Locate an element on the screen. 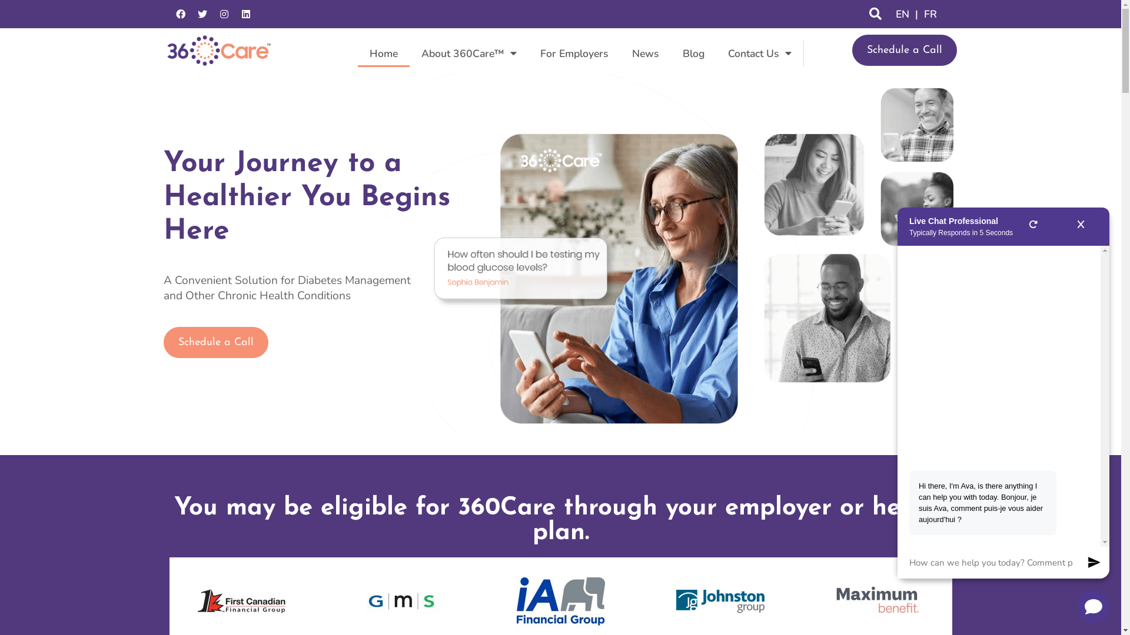 Image resolution: width=1130 pixels, height=635 pixels. Home is located at coordinates (384, 54).